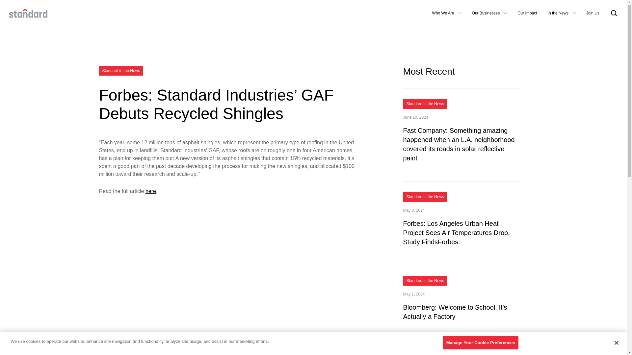 Image resolution: width=632 pixels, height=355 pixels. I want to click on STANDARD INDUSTRIES, so click(28, 13).